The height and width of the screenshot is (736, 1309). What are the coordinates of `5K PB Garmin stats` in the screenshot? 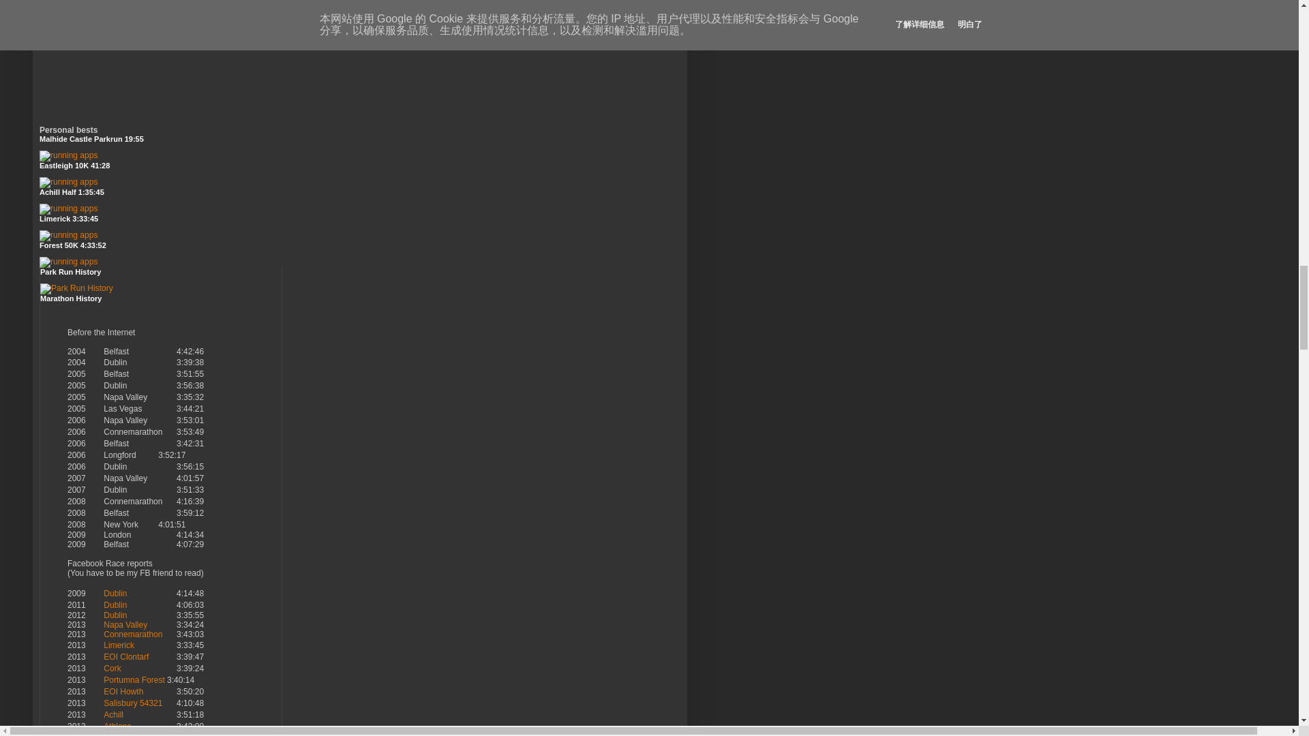 It's located at (68, 155).